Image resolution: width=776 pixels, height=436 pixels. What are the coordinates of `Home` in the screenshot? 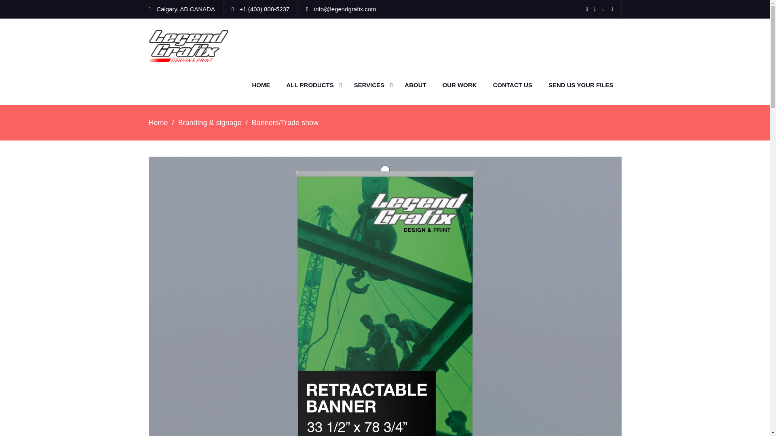 It's located at (158, 123).